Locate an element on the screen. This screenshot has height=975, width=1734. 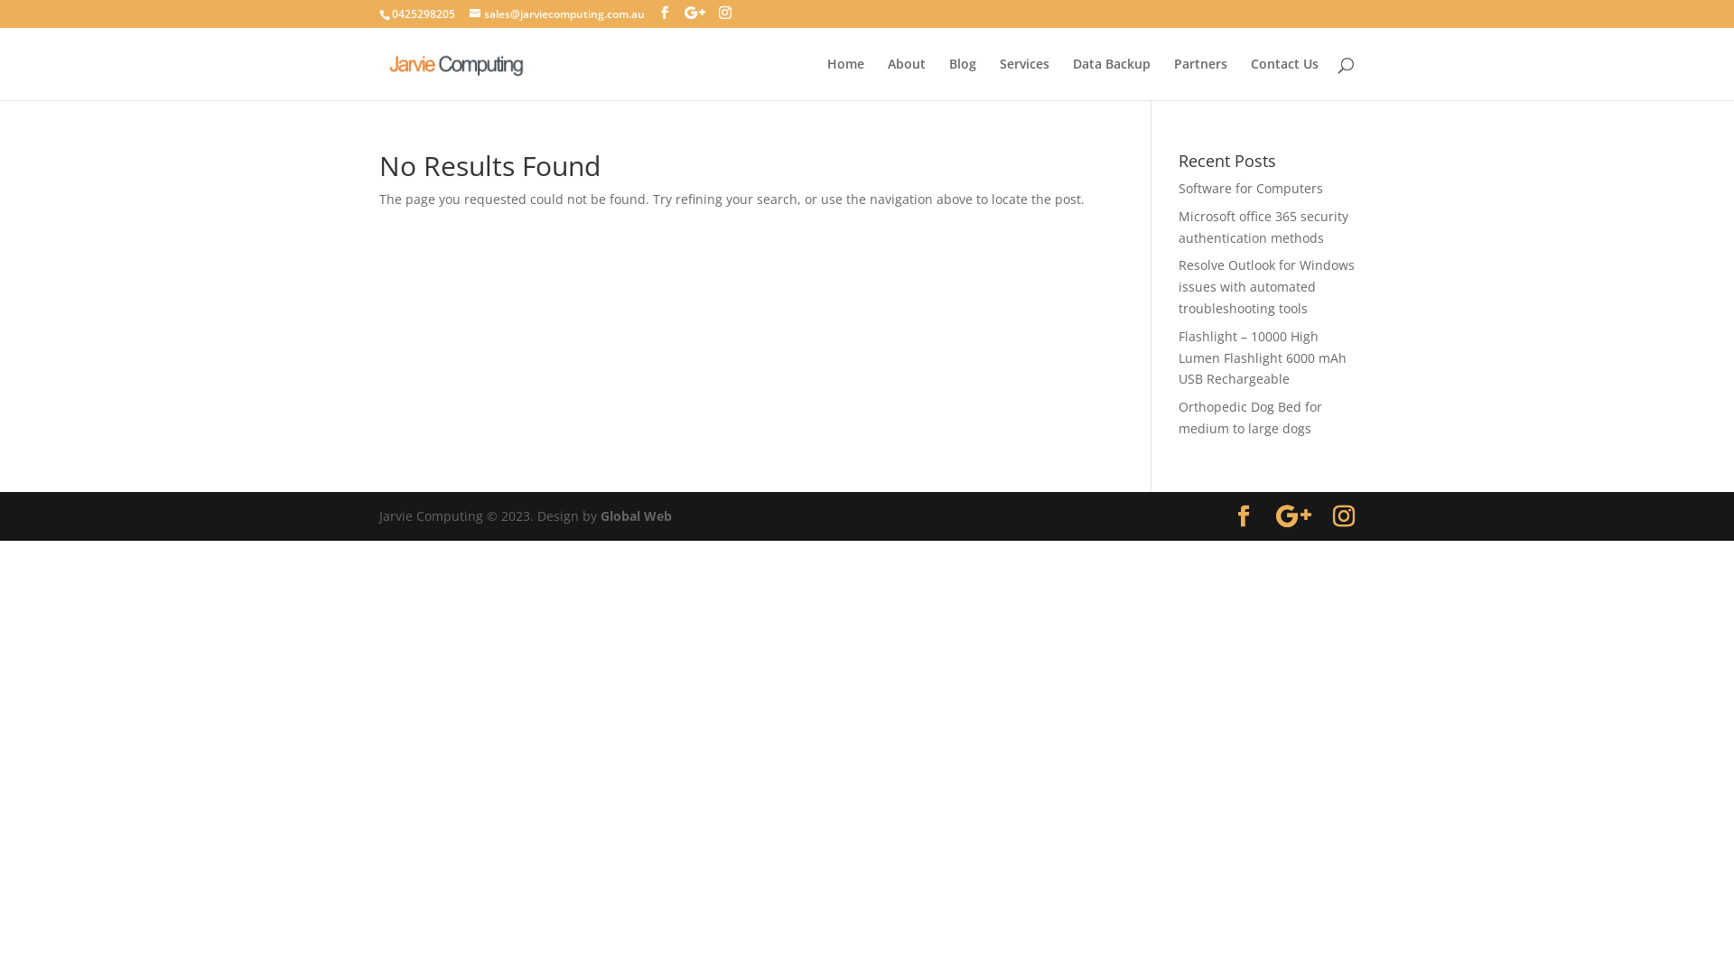
Software for Computers is located at coordinates (1251, 188).